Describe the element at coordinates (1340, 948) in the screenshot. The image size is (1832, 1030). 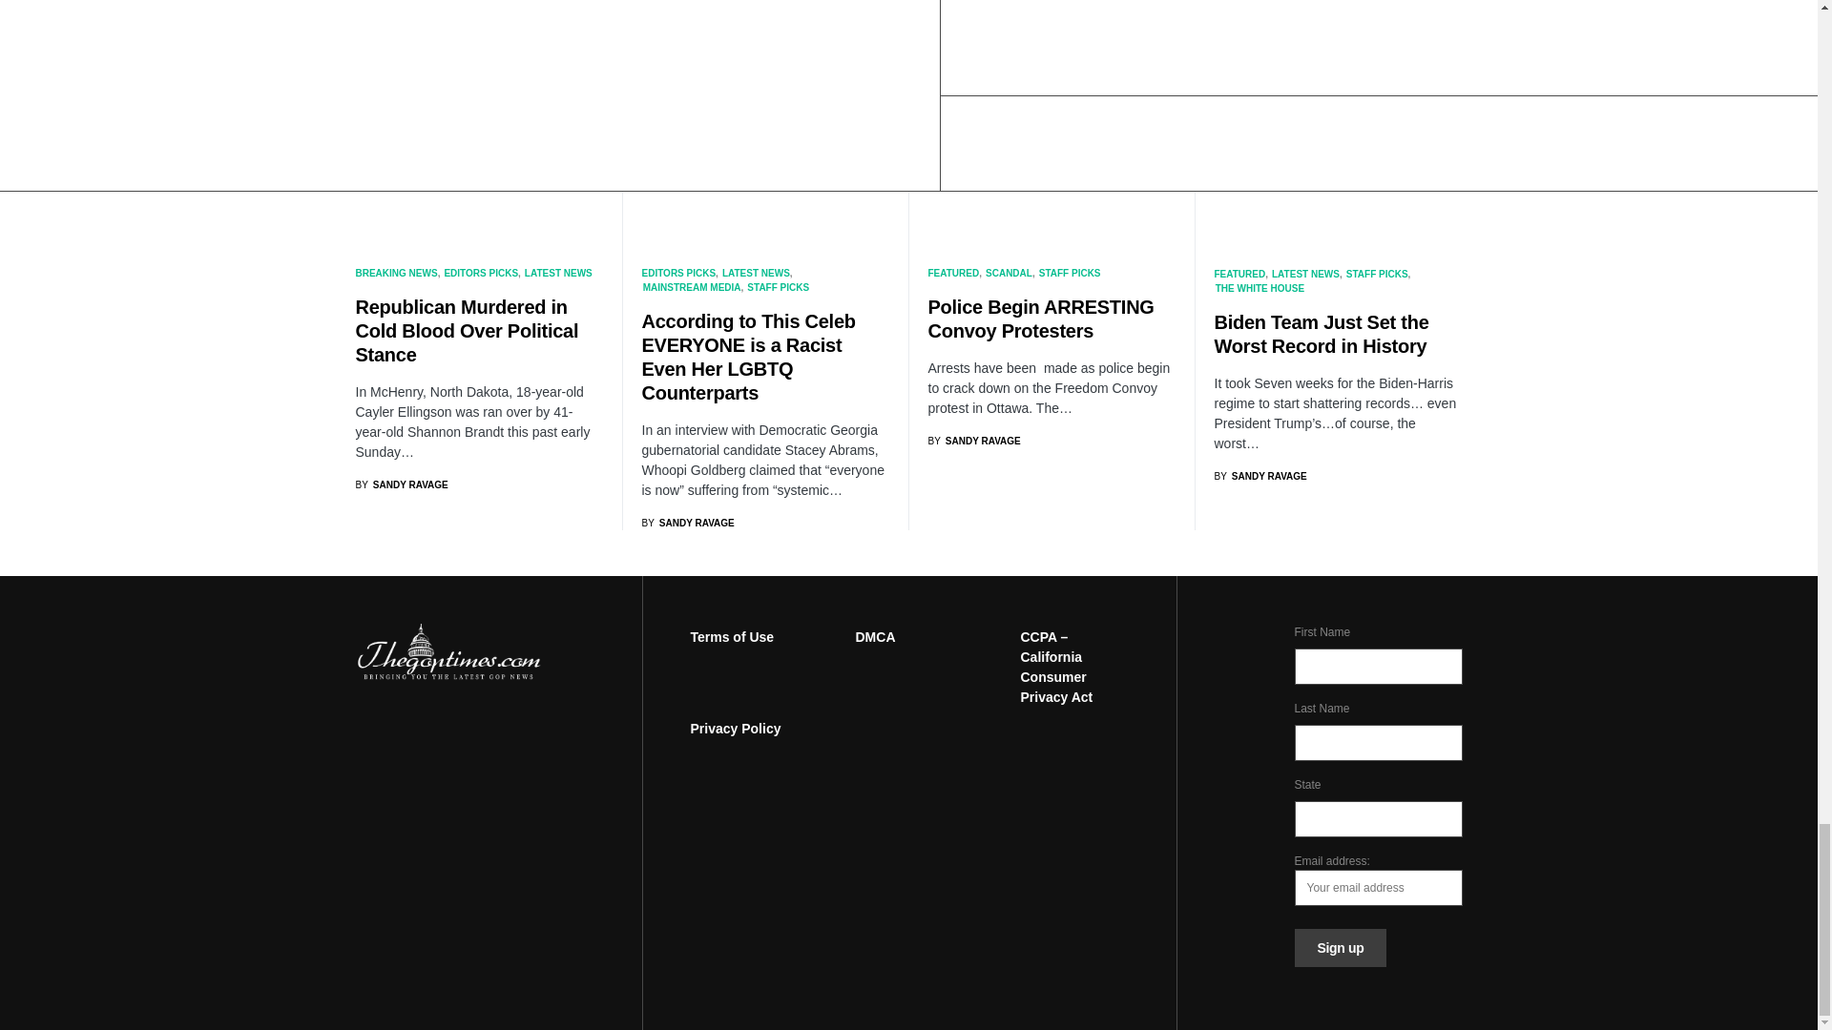
I see `Sign up` at that location.